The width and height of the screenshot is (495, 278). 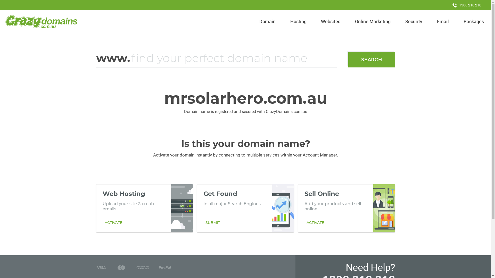 What do you see at coordinates (144, 208) in the screenshot?
I see `Web Hosting
Upload your site & create emails
ACTIVATE` at bounding box center [144, 208].